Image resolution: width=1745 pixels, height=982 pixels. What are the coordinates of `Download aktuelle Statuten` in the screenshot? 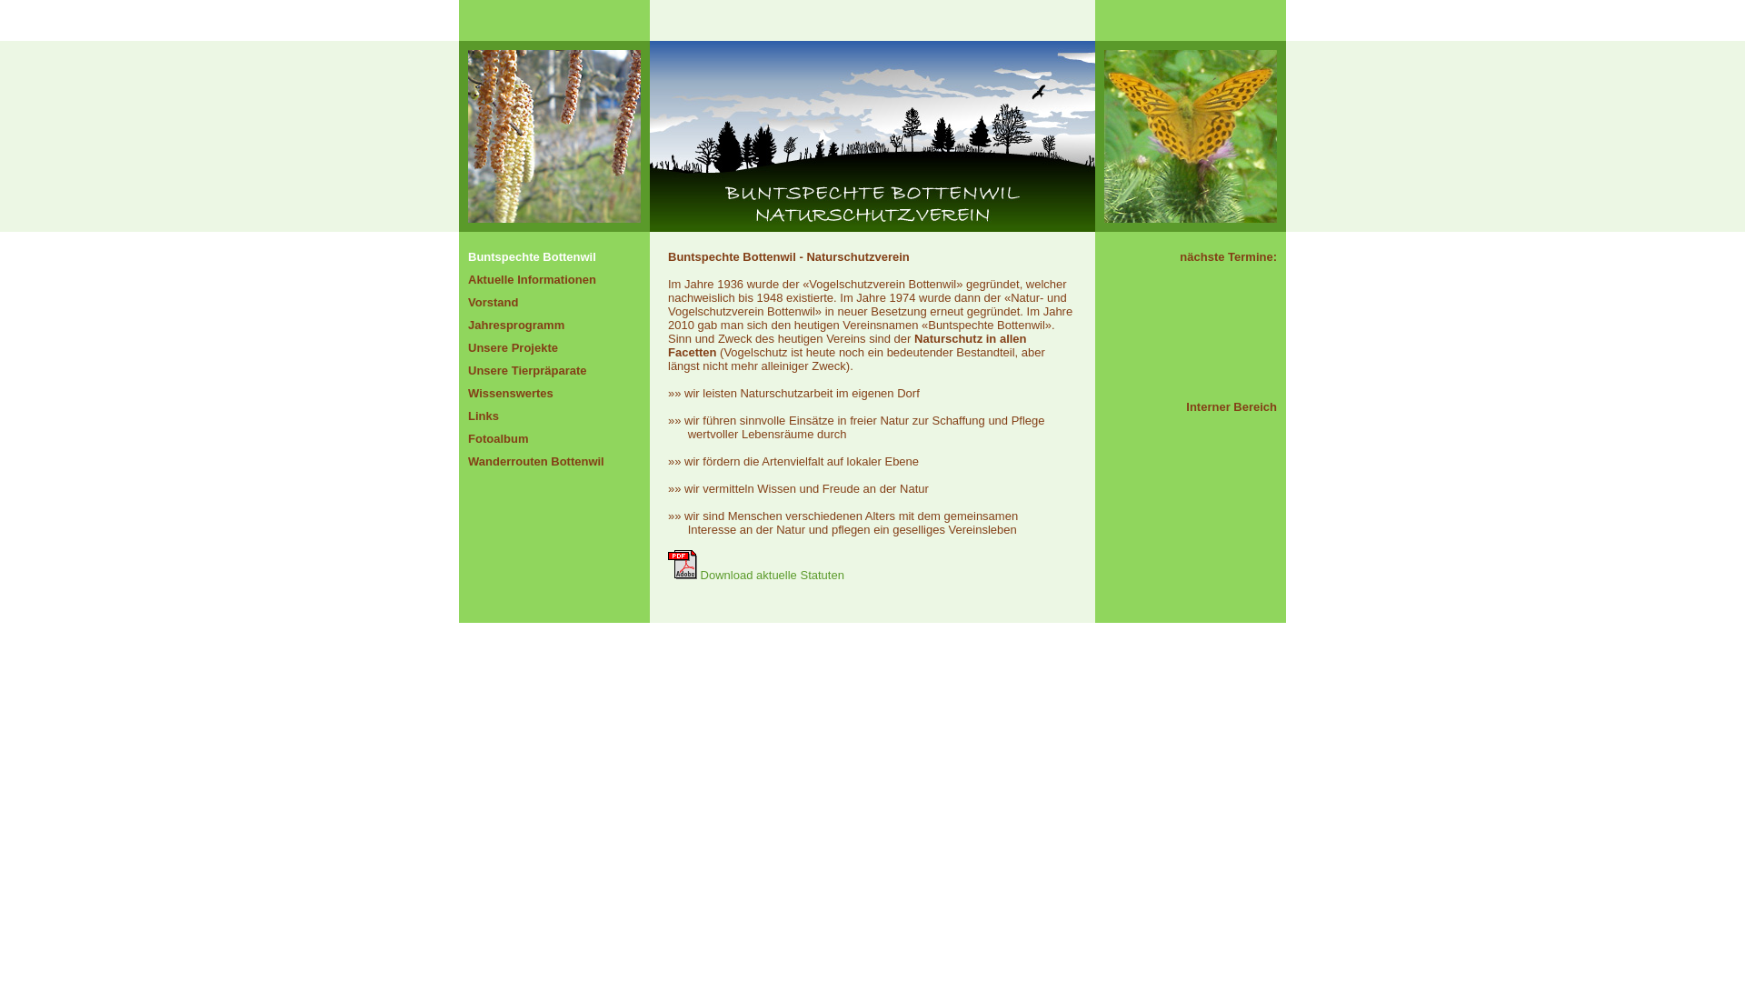 It's located at (756, 575).